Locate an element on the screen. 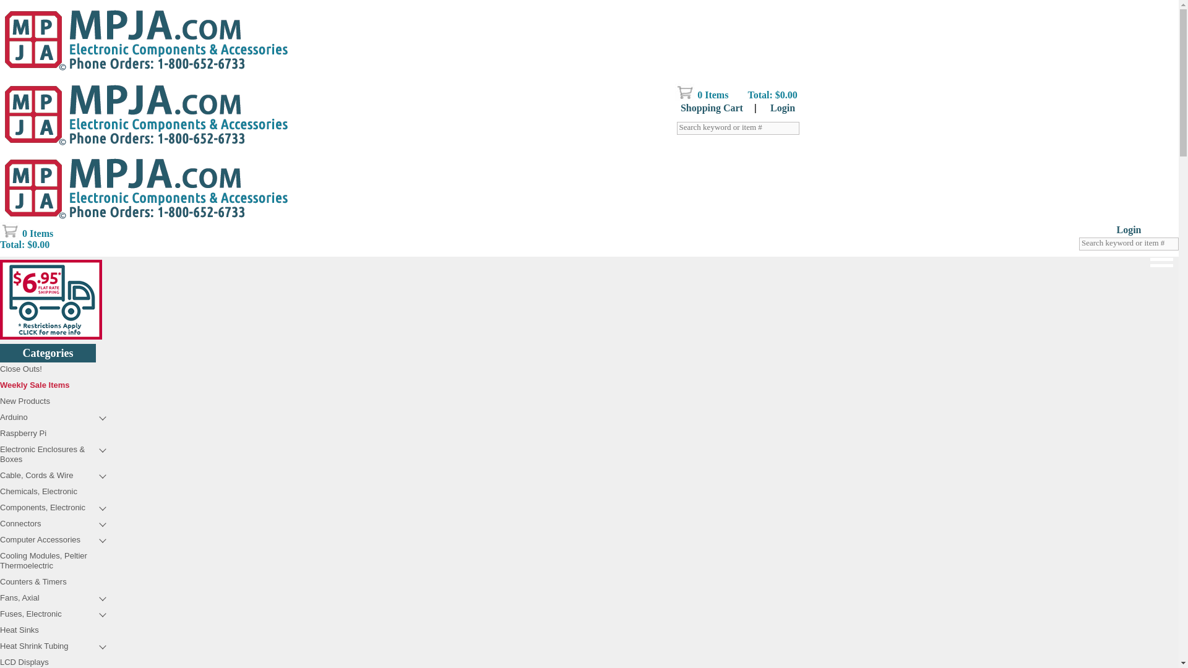 Image resolution: width=1188 pixels, height=668 pixels. Shop is located at coordinates (41, 250).